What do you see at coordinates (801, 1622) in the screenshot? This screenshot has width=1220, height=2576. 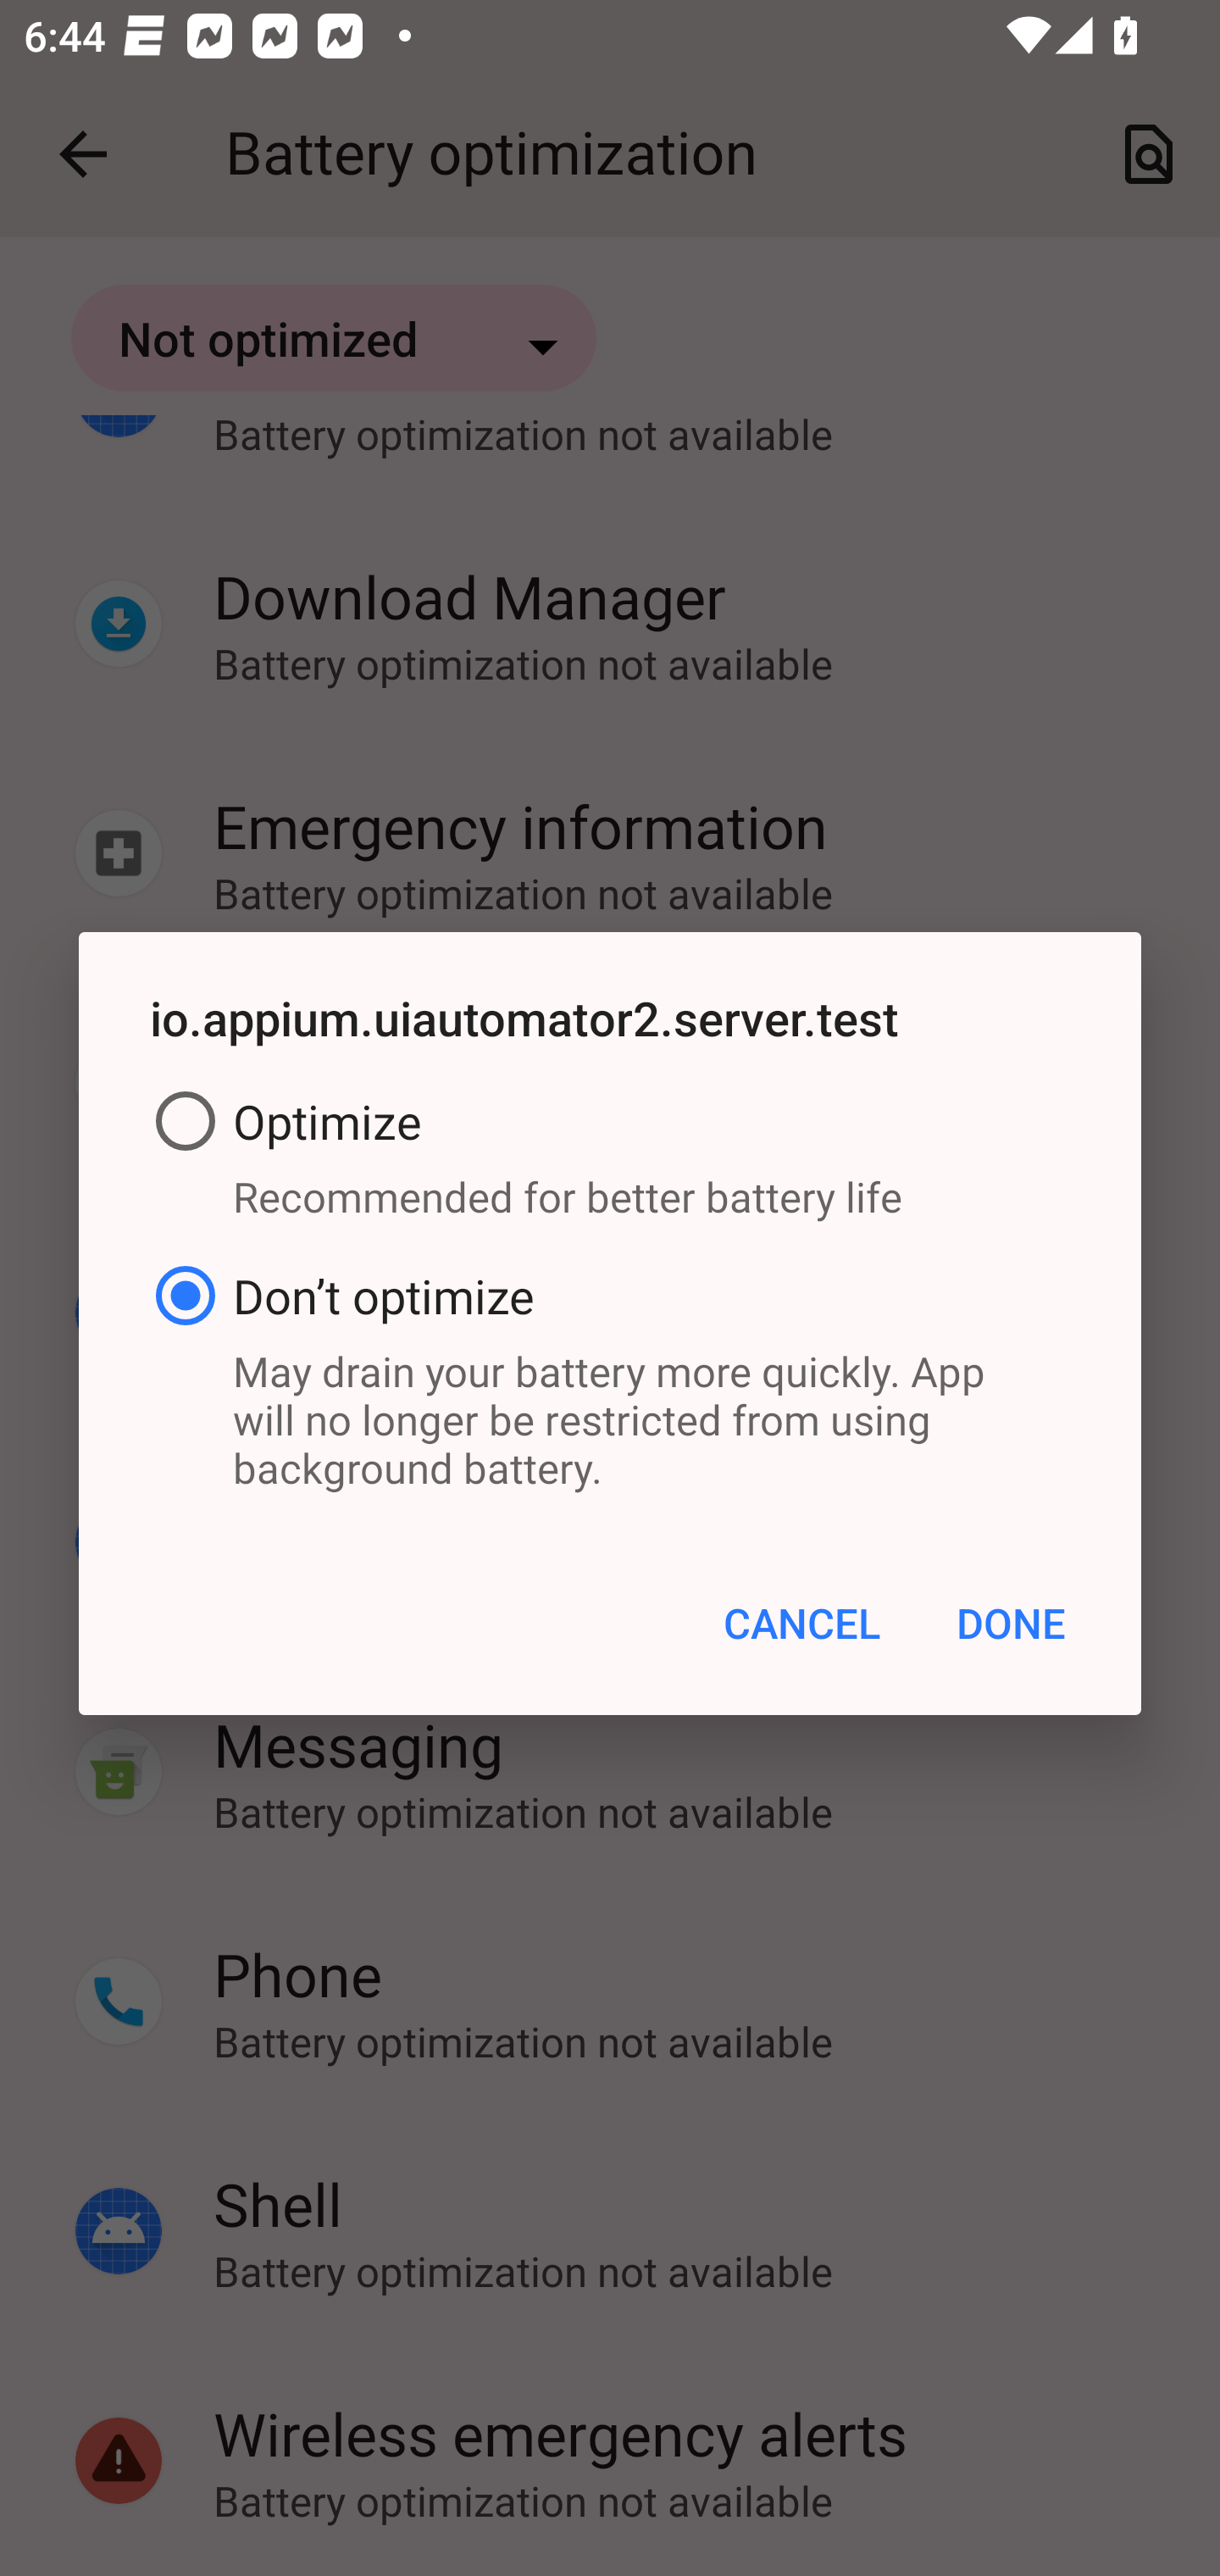 I see `CANCEL` at bounding box center [801, 1622].